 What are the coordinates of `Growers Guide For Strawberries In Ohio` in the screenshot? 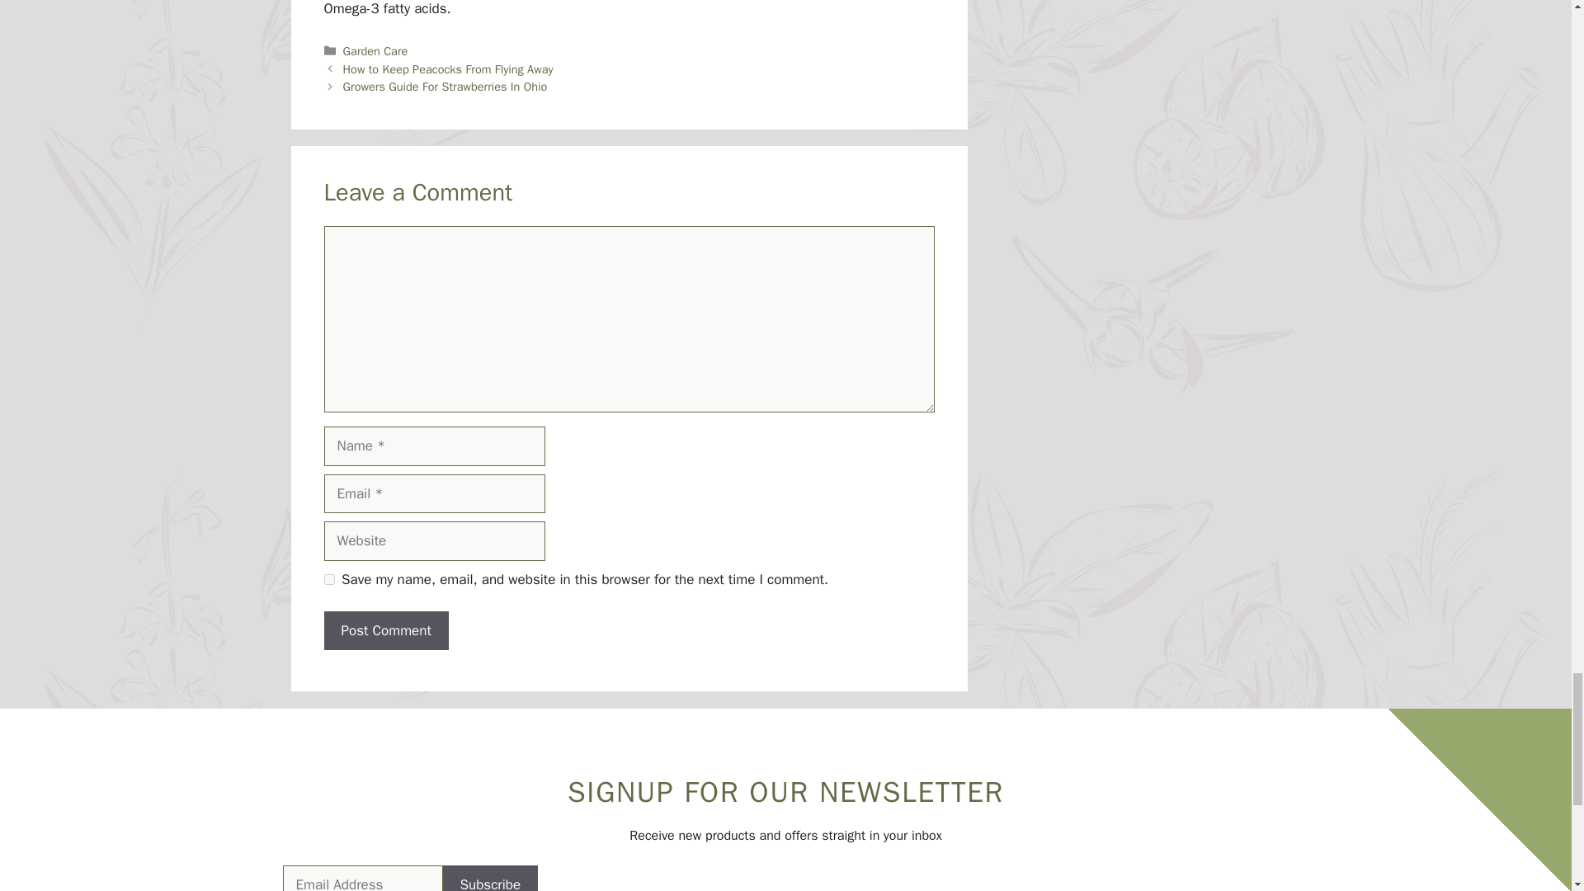 It's located at (445, 87).